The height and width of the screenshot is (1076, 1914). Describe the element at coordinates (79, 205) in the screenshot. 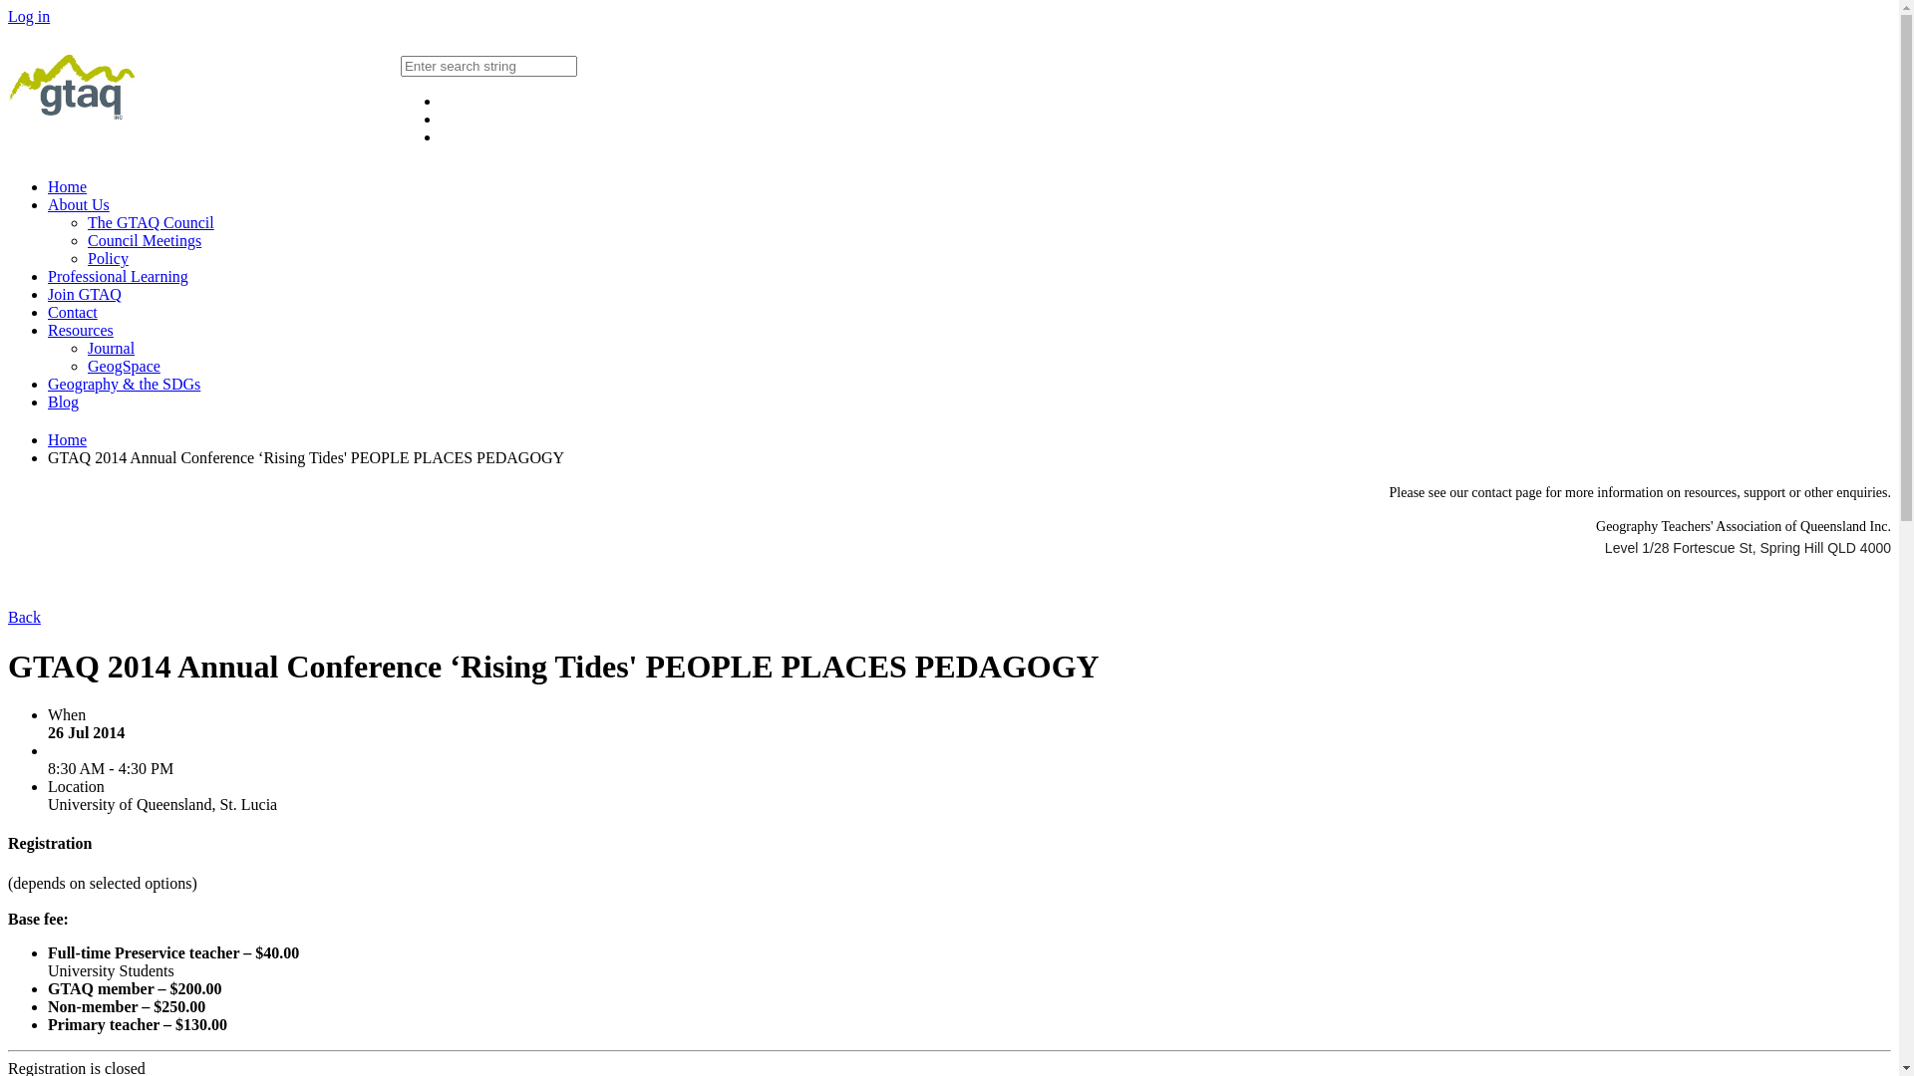

I see `About Us` at that location.